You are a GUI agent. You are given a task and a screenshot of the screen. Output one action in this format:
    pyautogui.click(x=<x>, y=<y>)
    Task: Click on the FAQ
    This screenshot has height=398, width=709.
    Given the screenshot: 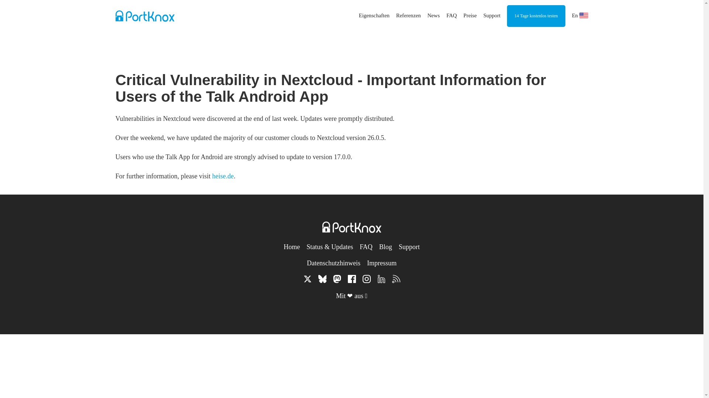 What is the action you would take?
    pyautogui.click(x=366, y=247)
    